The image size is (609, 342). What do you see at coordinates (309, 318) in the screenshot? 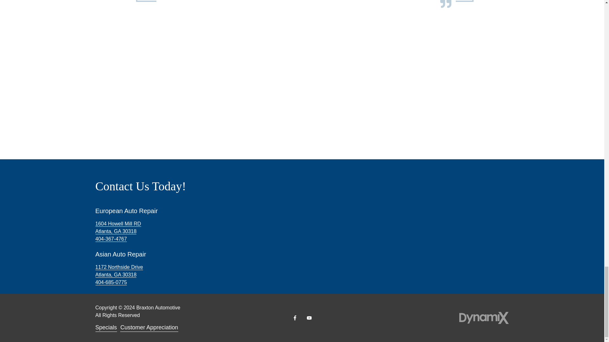
I see `YouTube` at bounding box center [309, 318].